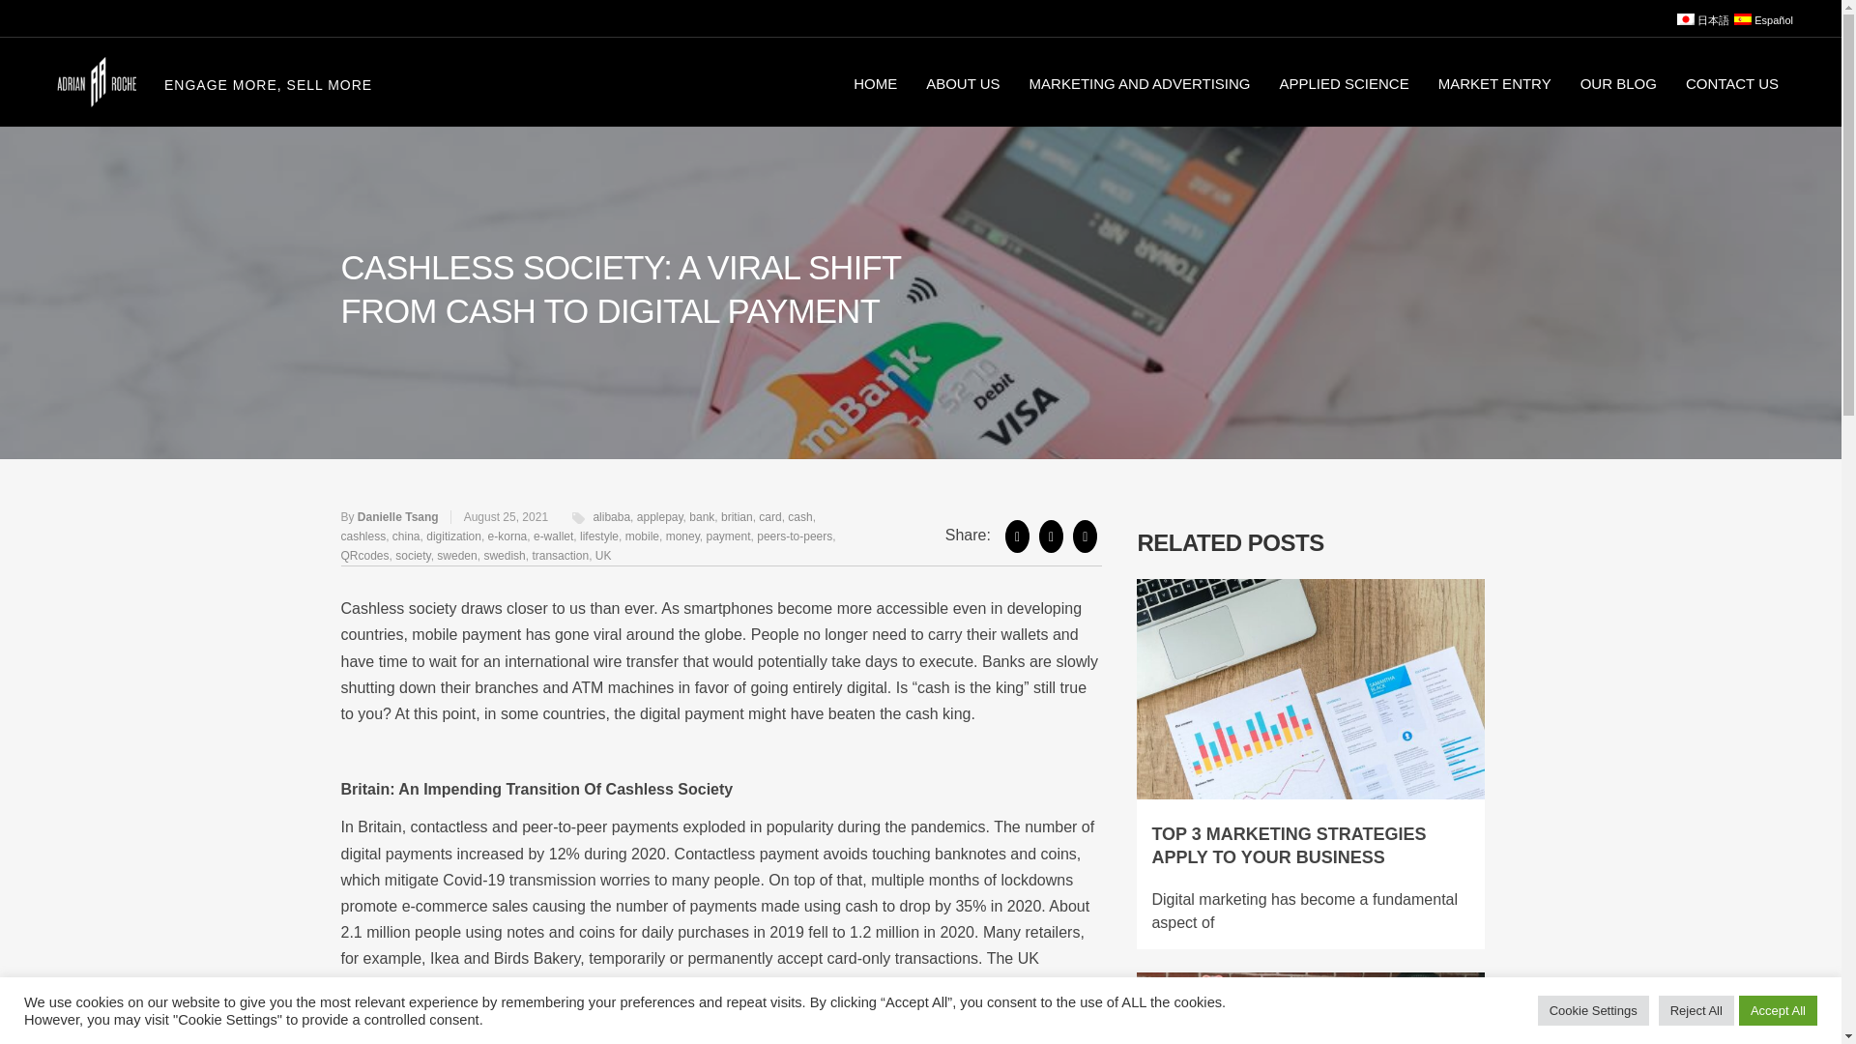 This screenshot has height=1044, width=1856. Describe the element at coordinates (1732, 81) in the screenshot. I see `CONTACT US` at that location.